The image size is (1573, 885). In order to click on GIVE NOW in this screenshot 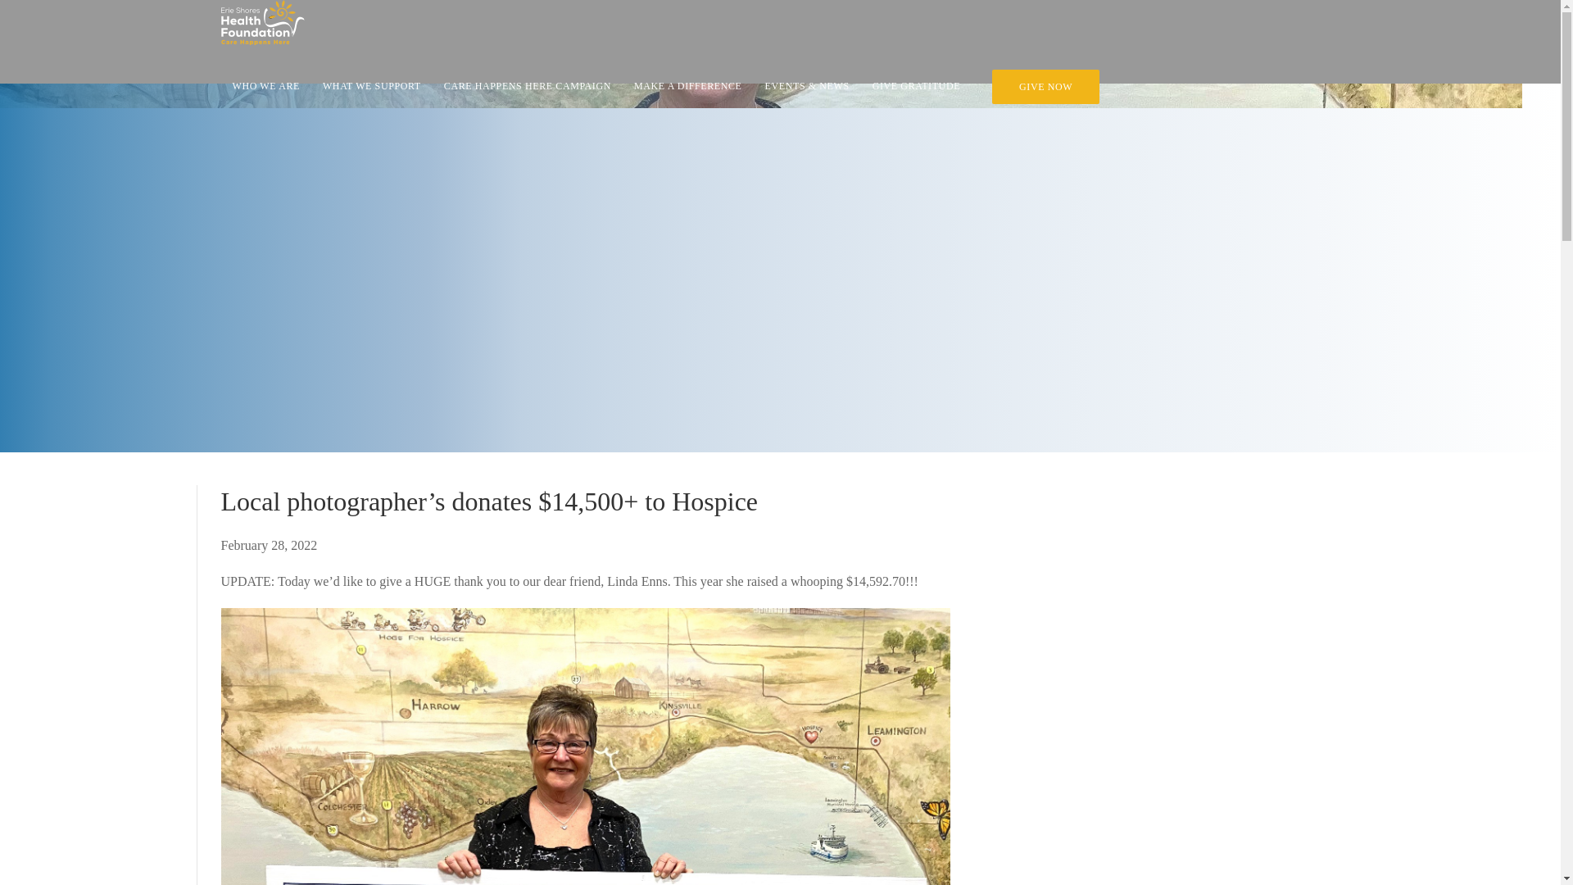, I will do `click(1045, 87)`.